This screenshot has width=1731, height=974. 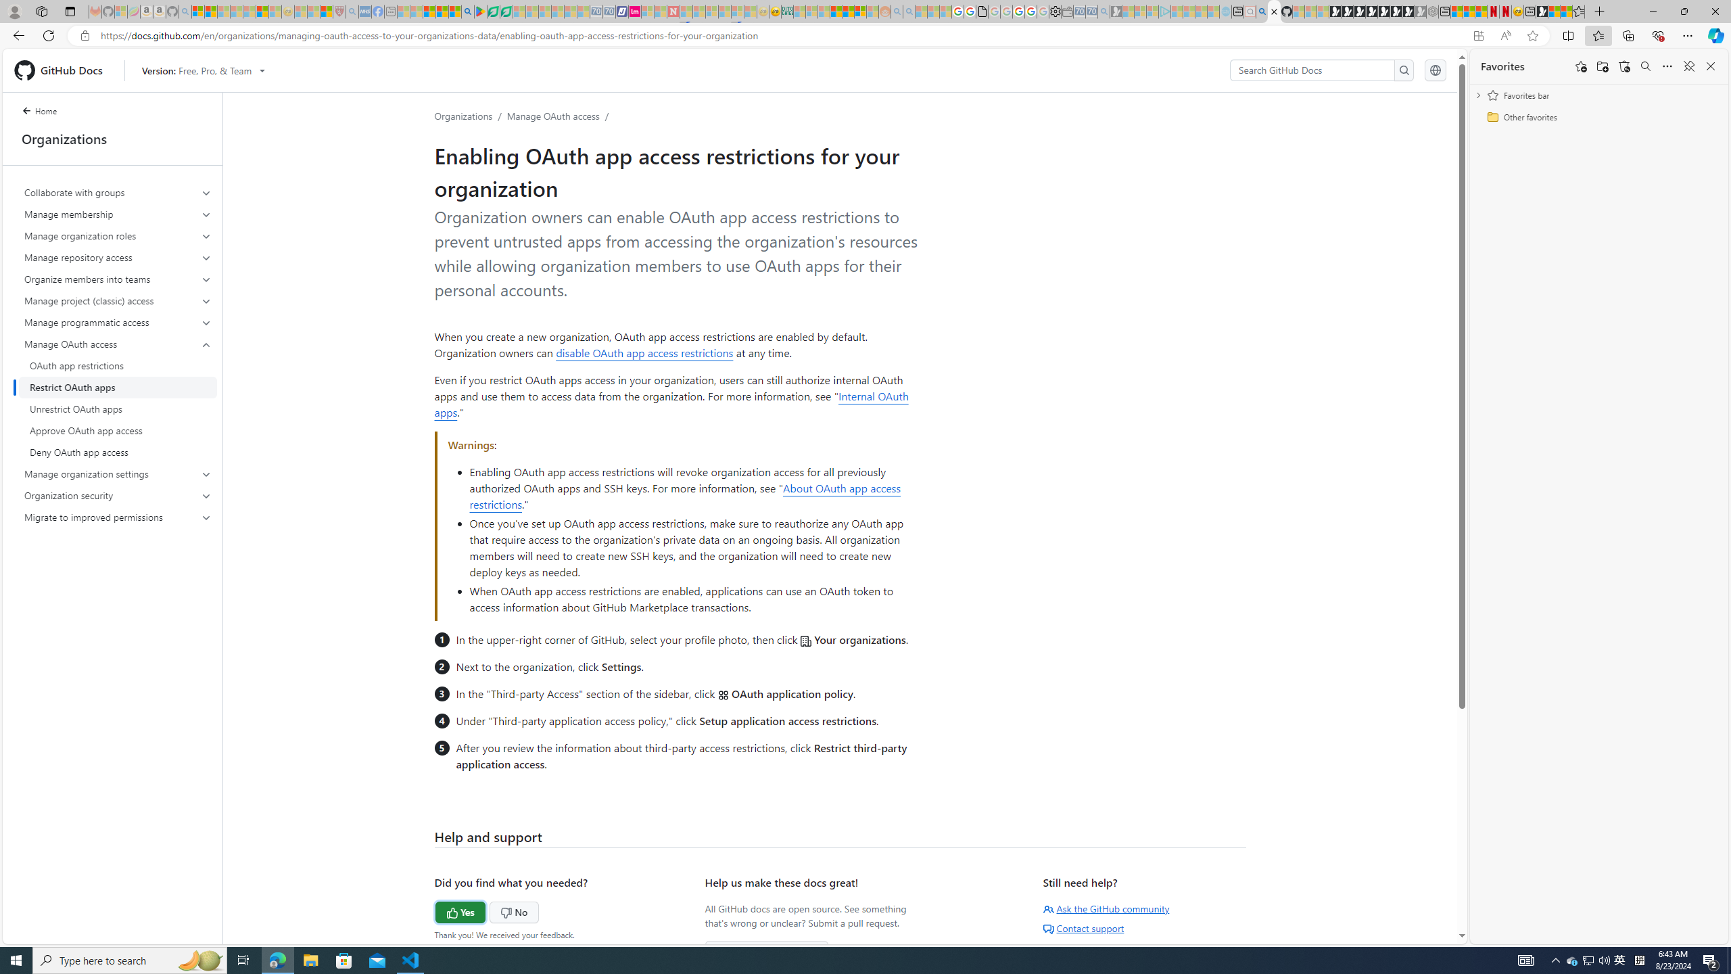 I want to click on Organize members into teams, so click(x=118, y=279).